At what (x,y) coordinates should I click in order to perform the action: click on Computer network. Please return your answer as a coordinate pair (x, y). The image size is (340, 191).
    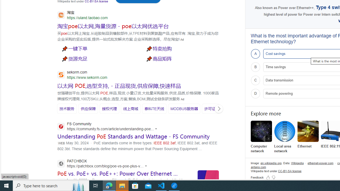
    Looking at the image, I should click on (261, 137).